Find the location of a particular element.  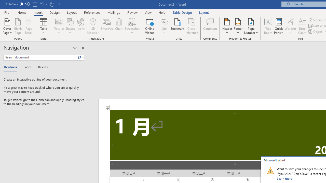

Online Videos... is located at coordinates (150, 26).